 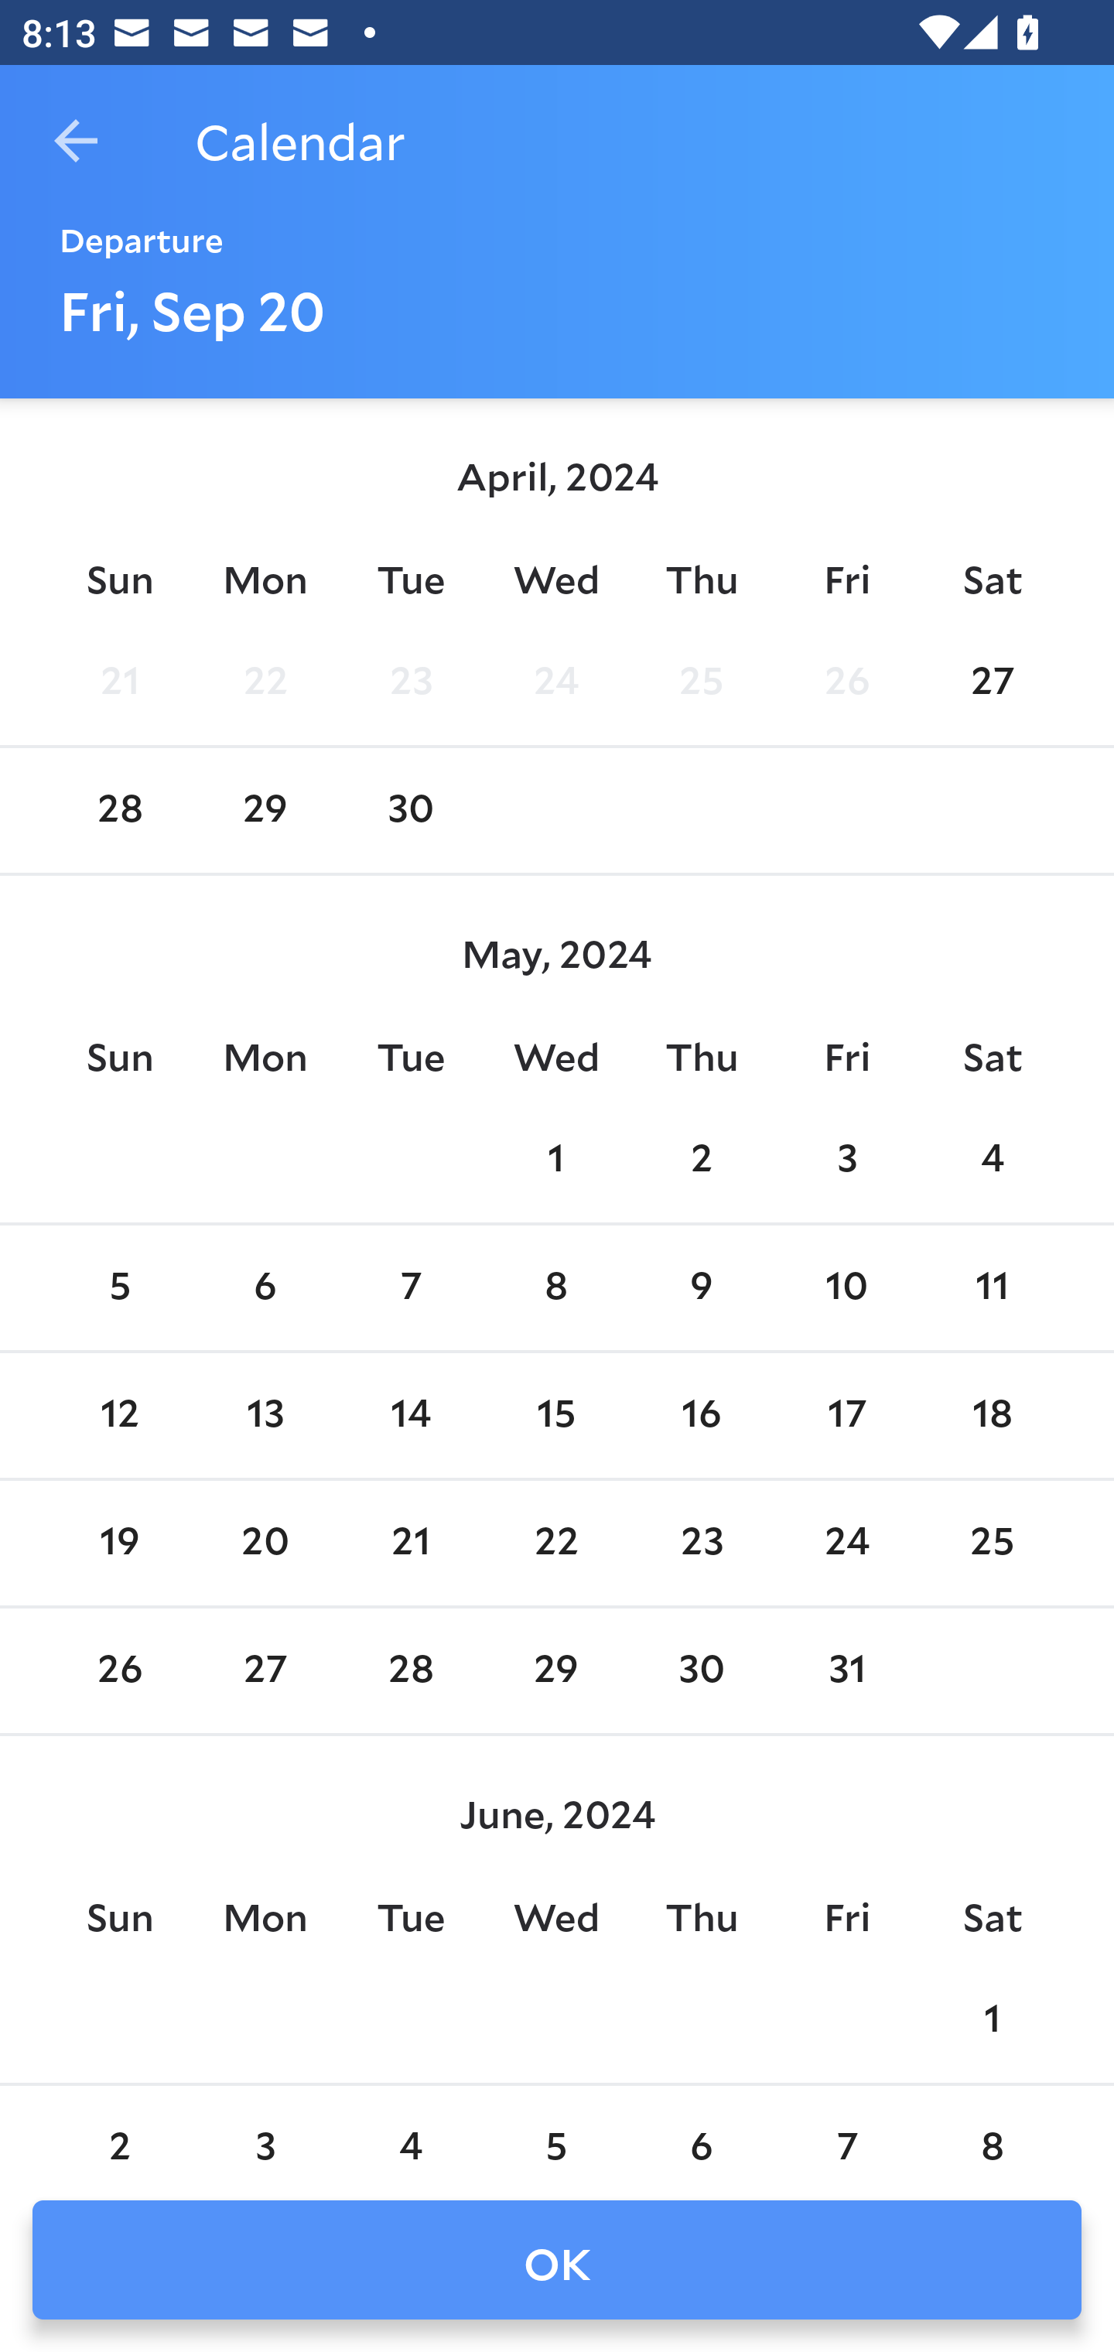 What do you see at coordinates (846, 2131) in the screenshot?
I see `7` at bounding box center [846, 2131].